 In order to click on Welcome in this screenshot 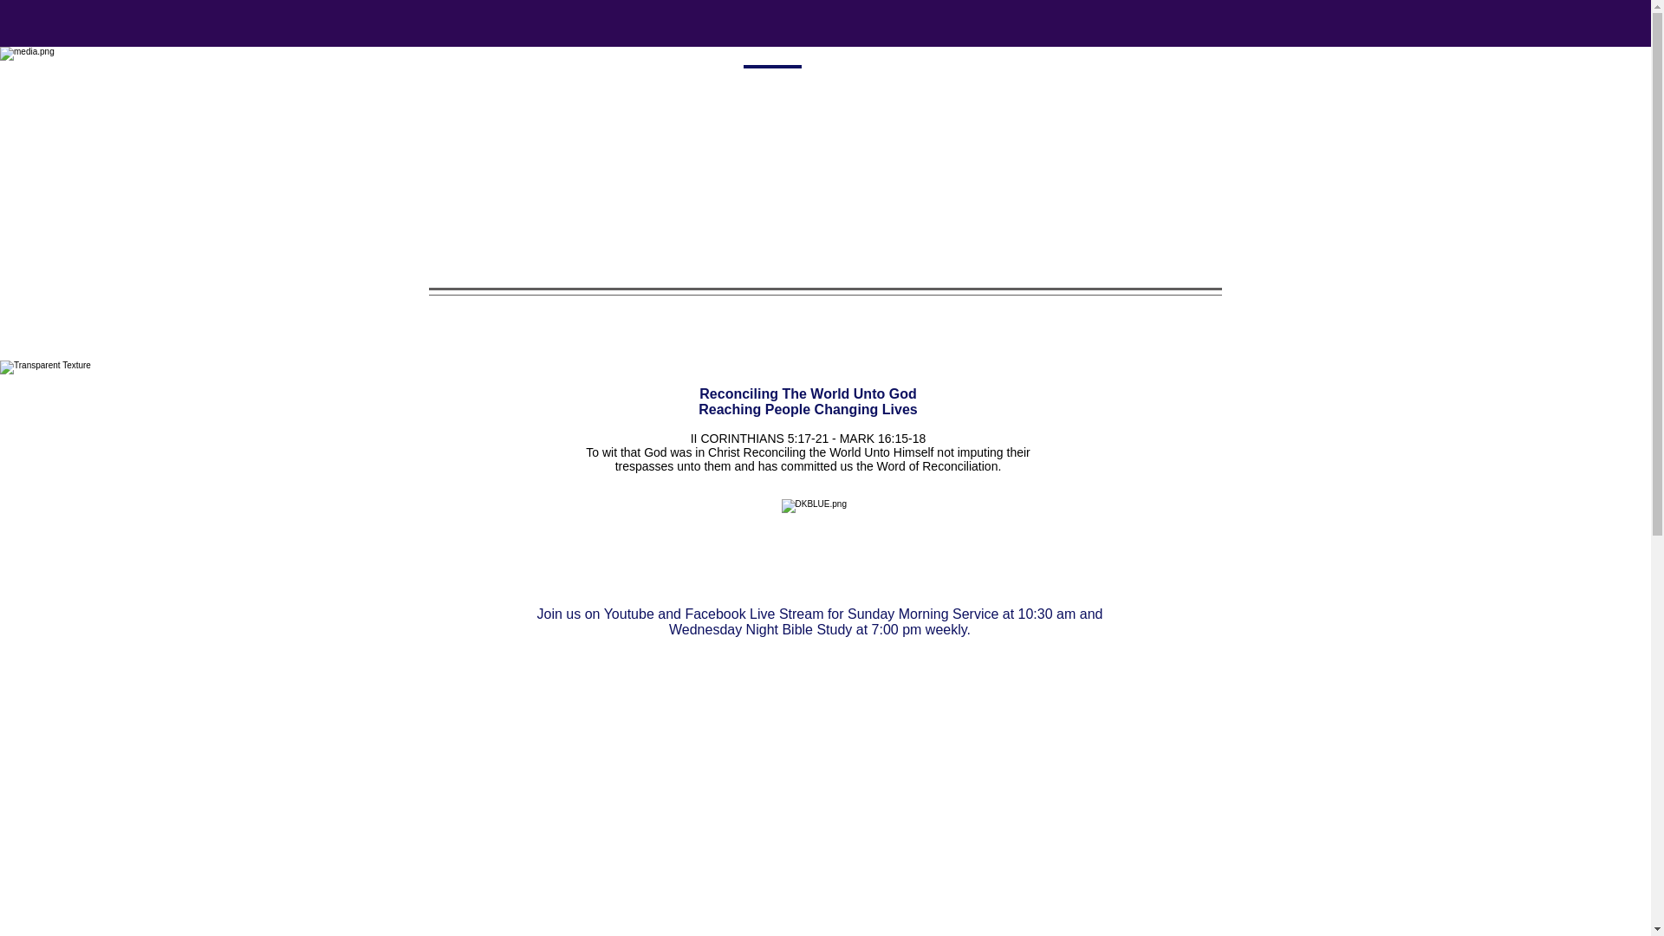, I will do `click(627, 75)`.